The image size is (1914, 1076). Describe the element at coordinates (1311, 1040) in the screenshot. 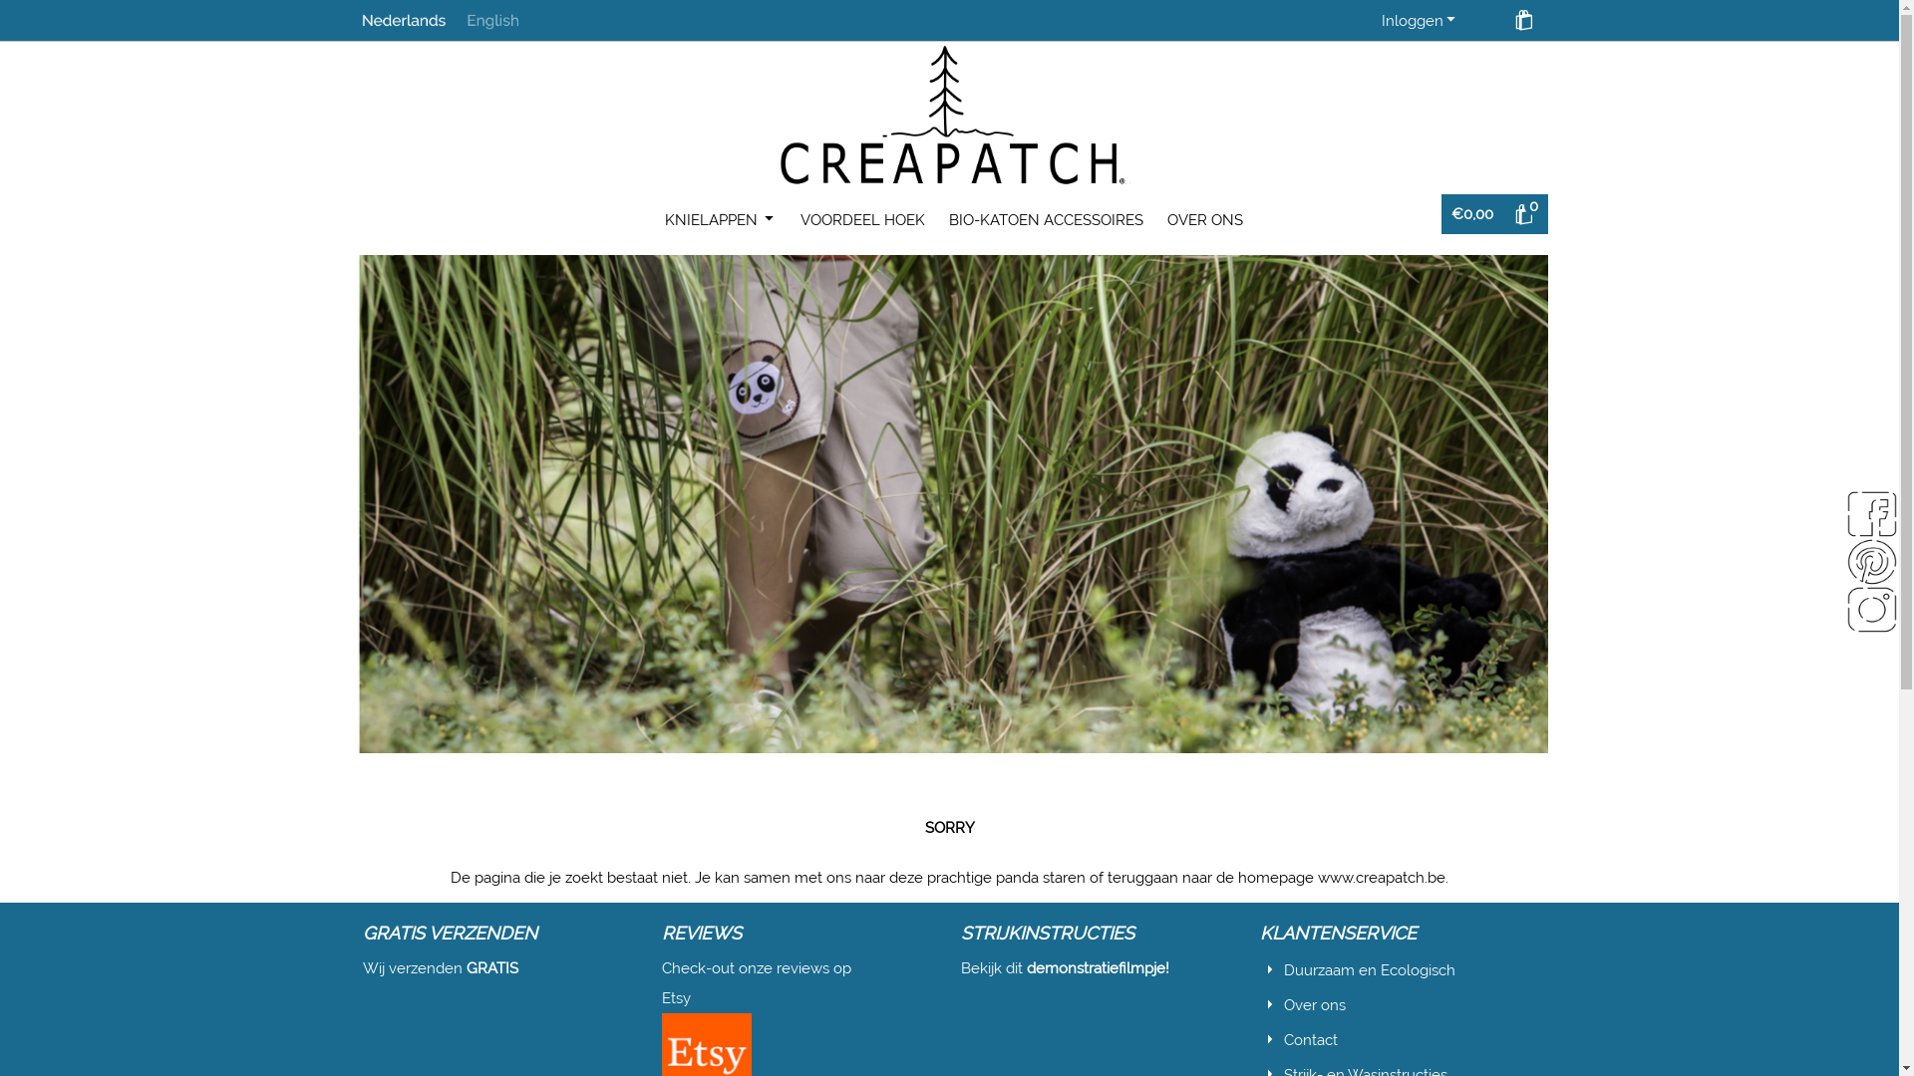

I see `Contact` at that location.